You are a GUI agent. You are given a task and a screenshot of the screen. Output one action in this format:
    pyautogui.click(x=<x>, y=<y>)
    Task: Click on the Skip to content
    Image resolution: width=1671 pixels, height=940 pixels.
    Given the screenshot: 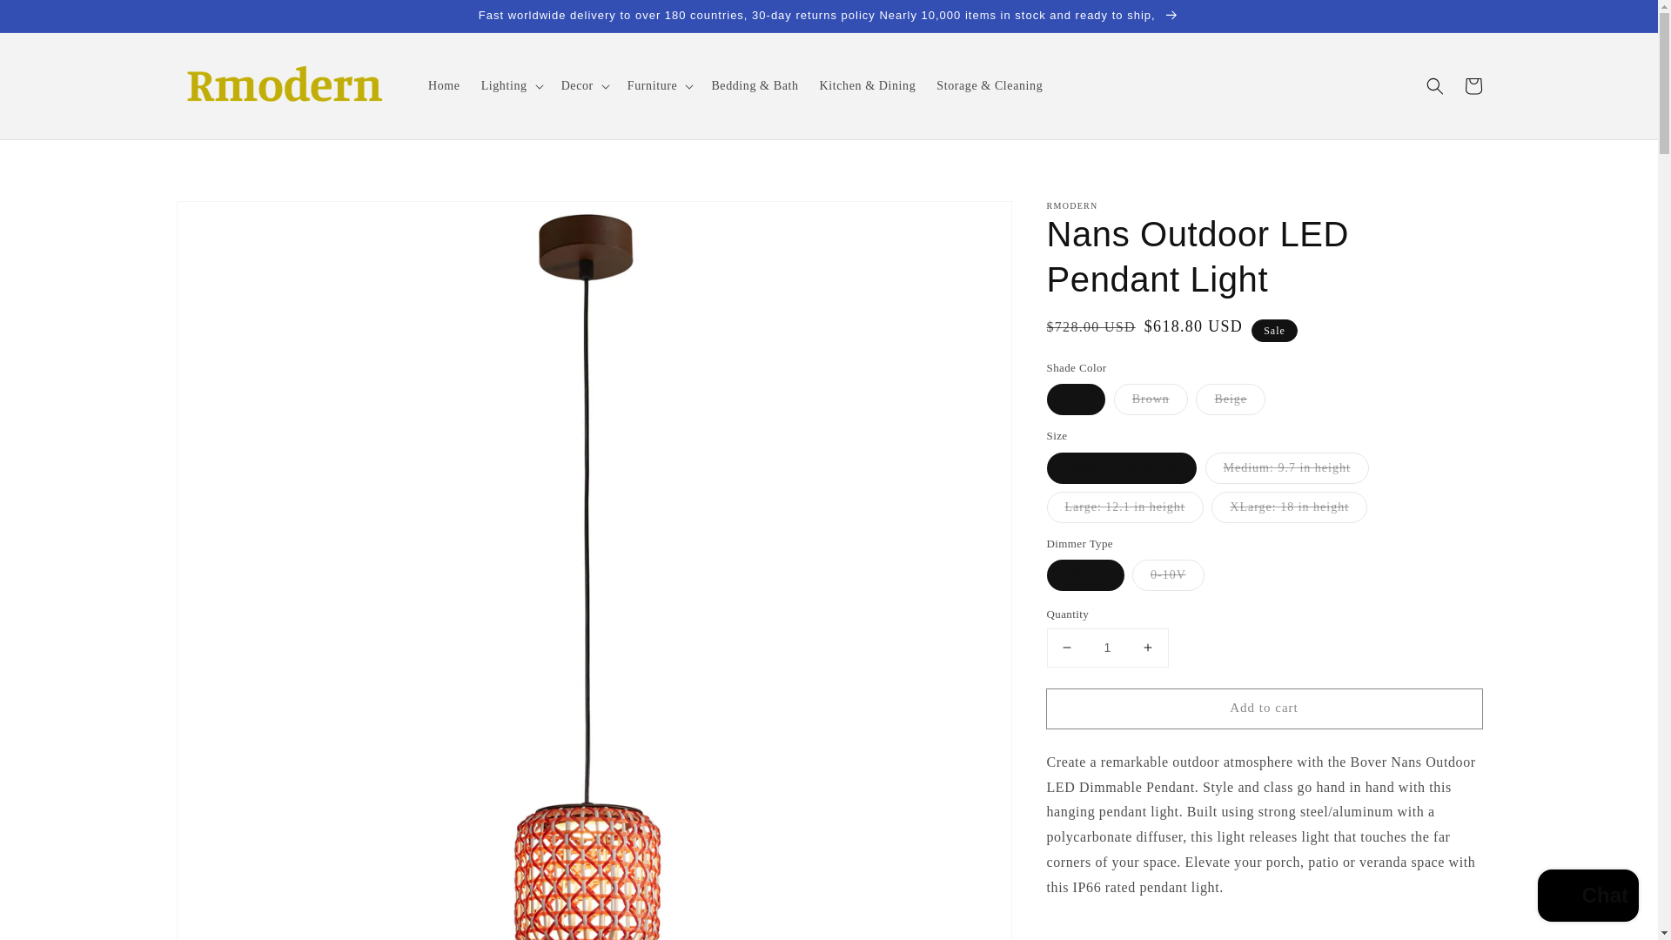 What is the action you would take?
    pyautogui.click(x=52, y=19)
    